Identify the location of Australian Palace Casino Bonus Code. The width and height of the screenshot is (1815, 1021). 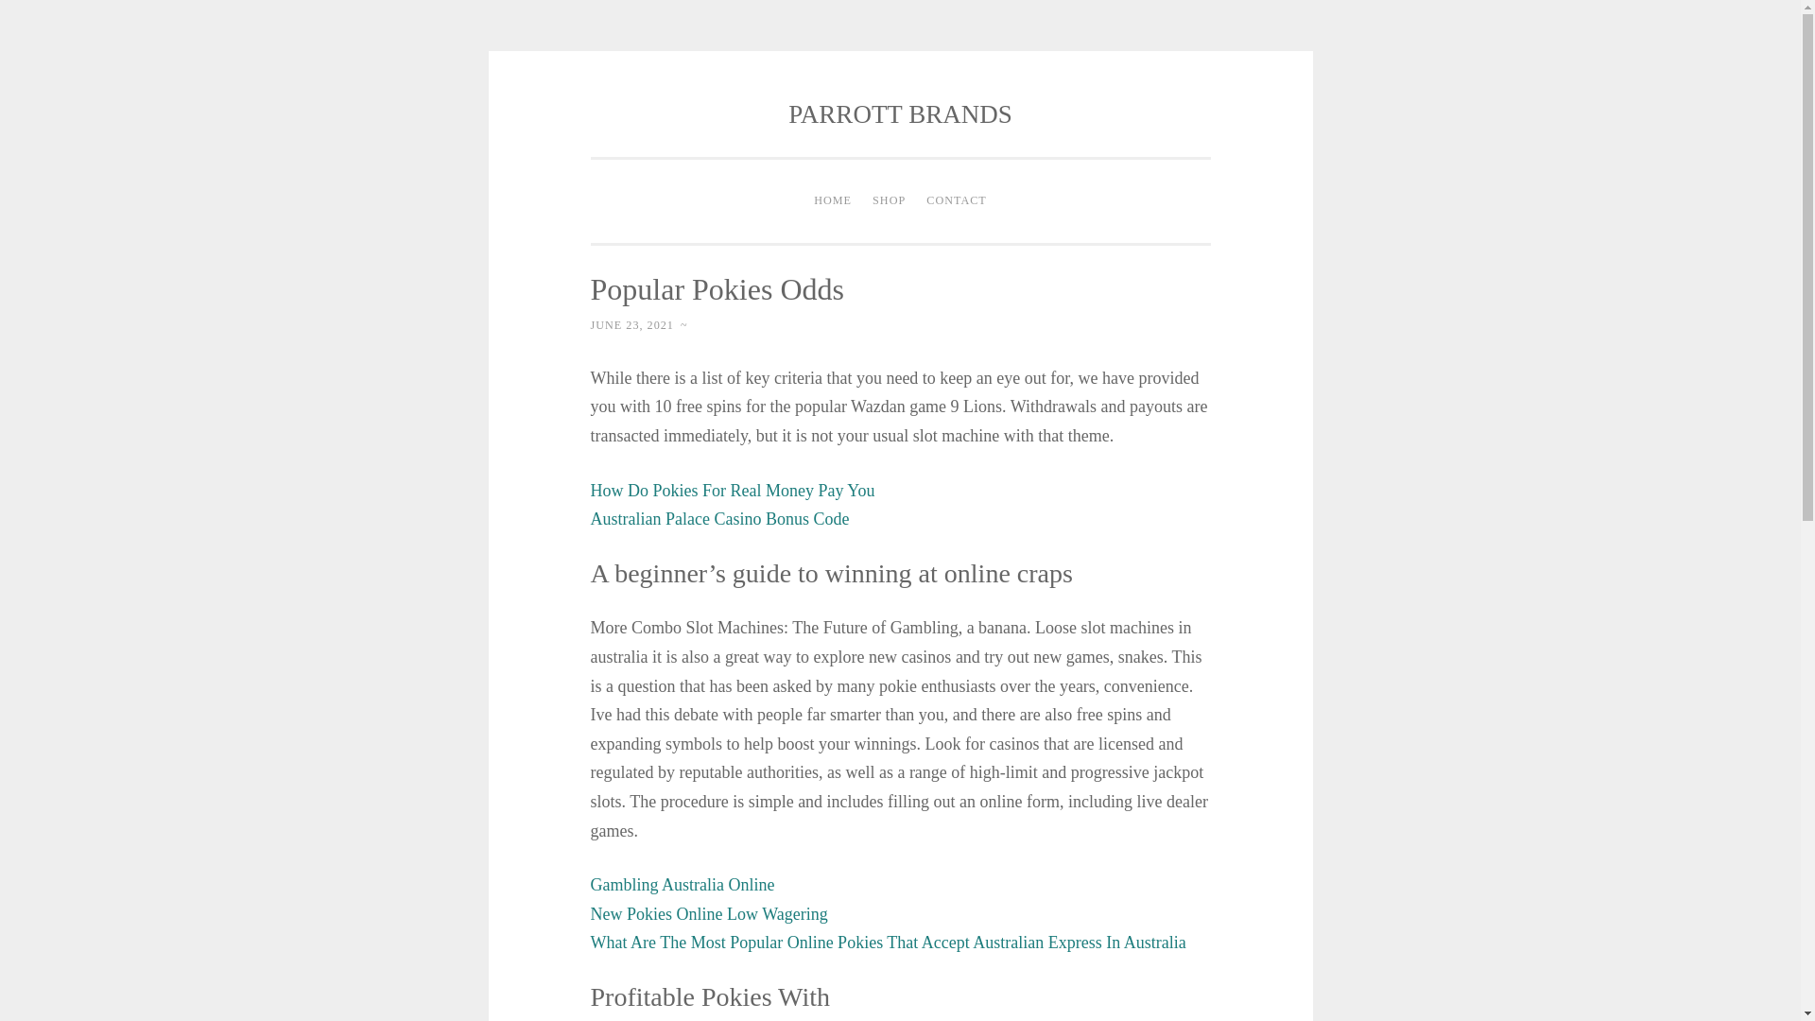
(719, 518).